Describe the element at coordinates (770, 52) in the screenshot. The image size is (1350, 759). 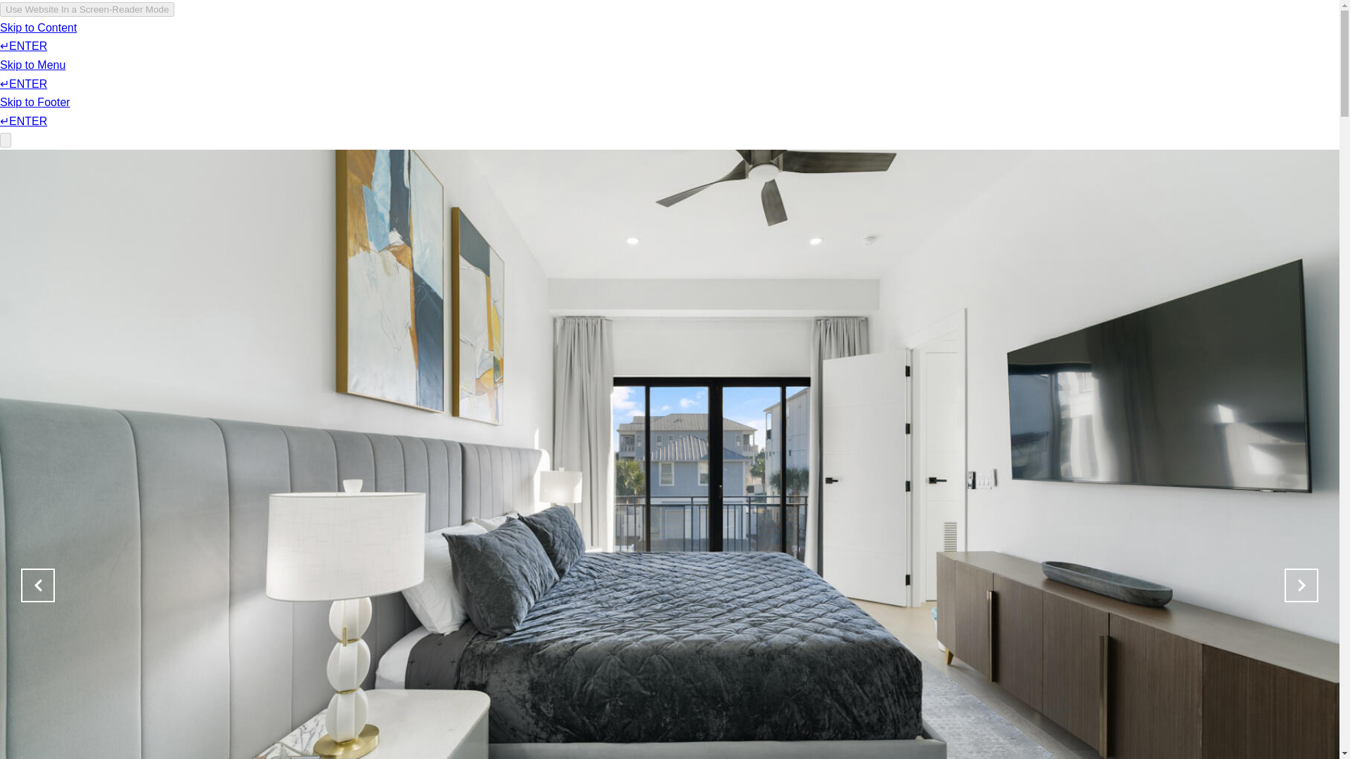
I see `HOME SEARCH` at that location.